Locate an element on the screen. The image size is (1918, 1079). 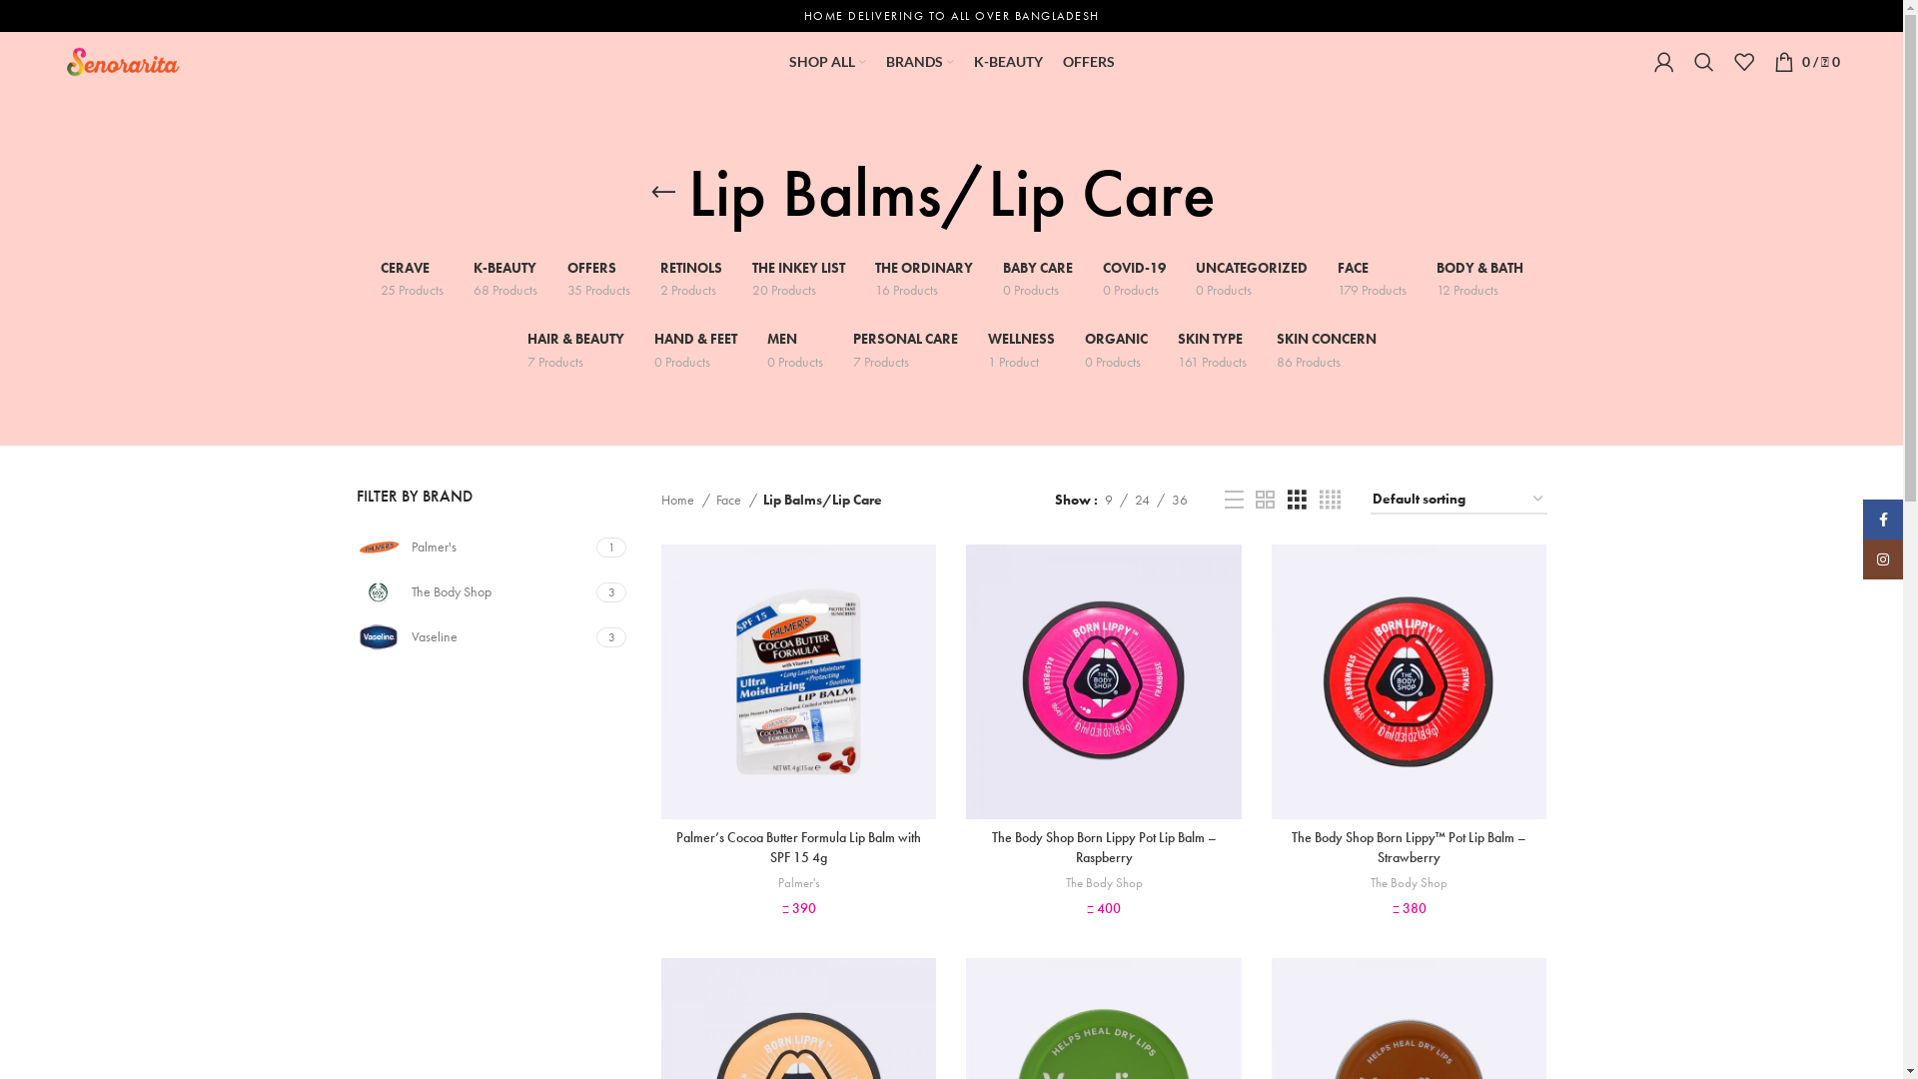
Palmer's is located at coordinates (474, 547).